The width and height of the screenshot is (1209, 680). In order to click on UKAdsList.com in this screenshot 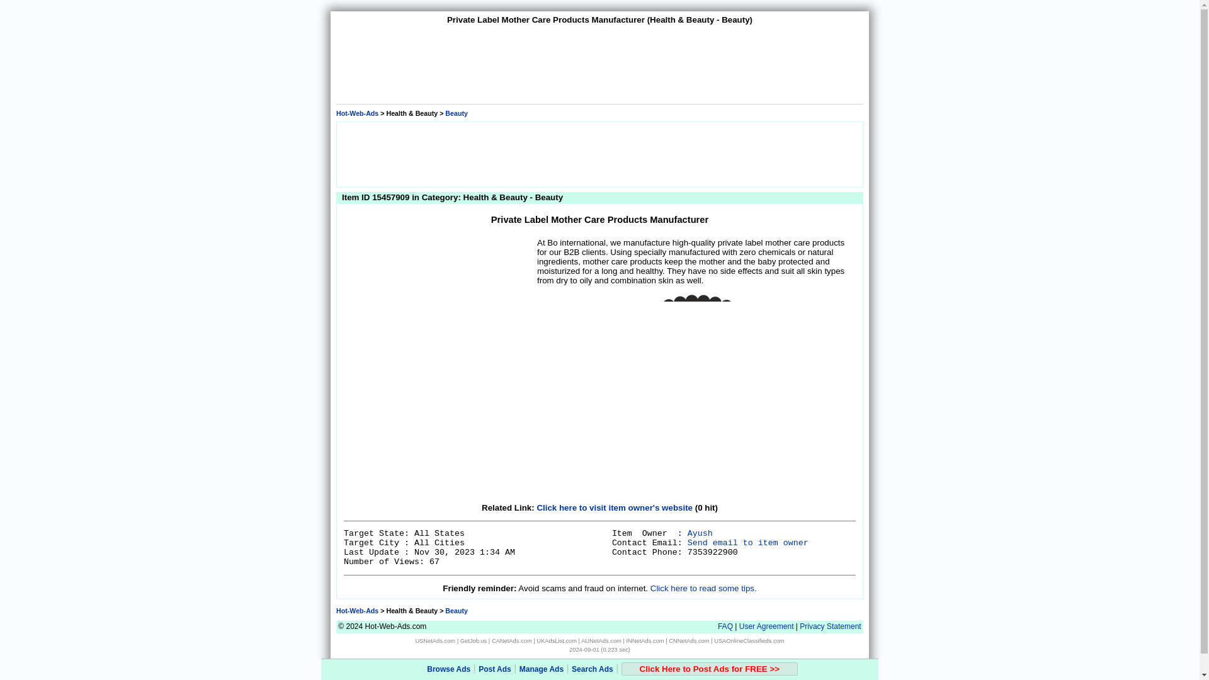, I will do `click(557, 641)`.